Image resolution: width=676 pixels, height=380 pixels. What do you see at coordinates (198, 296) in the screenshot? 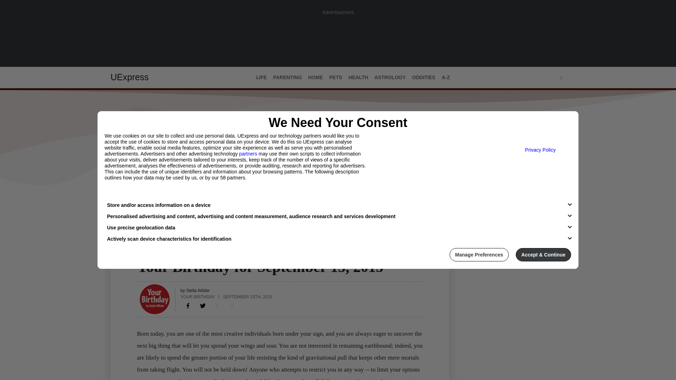
I see `YOUR BIRTHDAY` at bounding box center [198, 296].